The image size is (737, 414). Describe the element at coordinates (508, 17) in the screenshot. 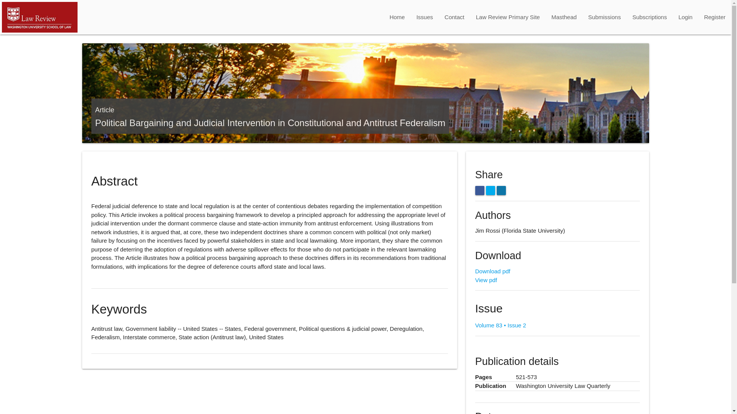

I see `Law Review Primary Site` at that location.